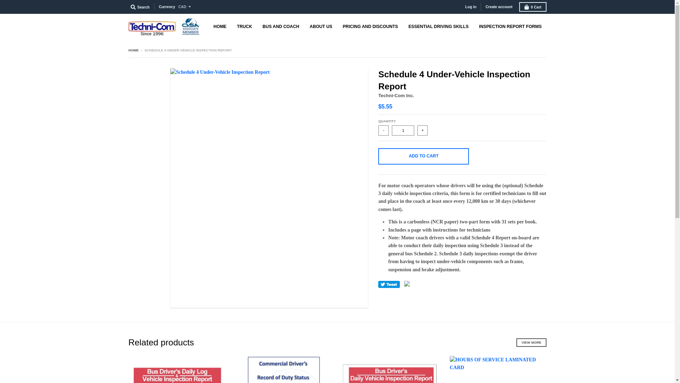 The height and width of the screenshot is (383, 680). Describe the element at coordinates (424, 156) in the screenshot. I see `ADD TO CART` at that location.